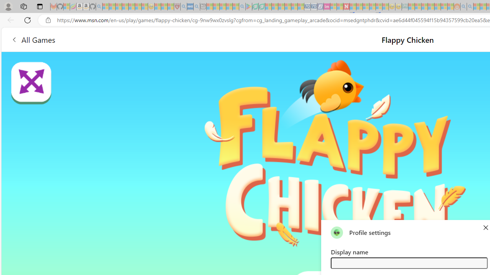 The image size is (490, 275). Describe the element at coordinates (197, 7) in the screenshot. I see `utah sues federal government - Search - Sleeping` at that location.